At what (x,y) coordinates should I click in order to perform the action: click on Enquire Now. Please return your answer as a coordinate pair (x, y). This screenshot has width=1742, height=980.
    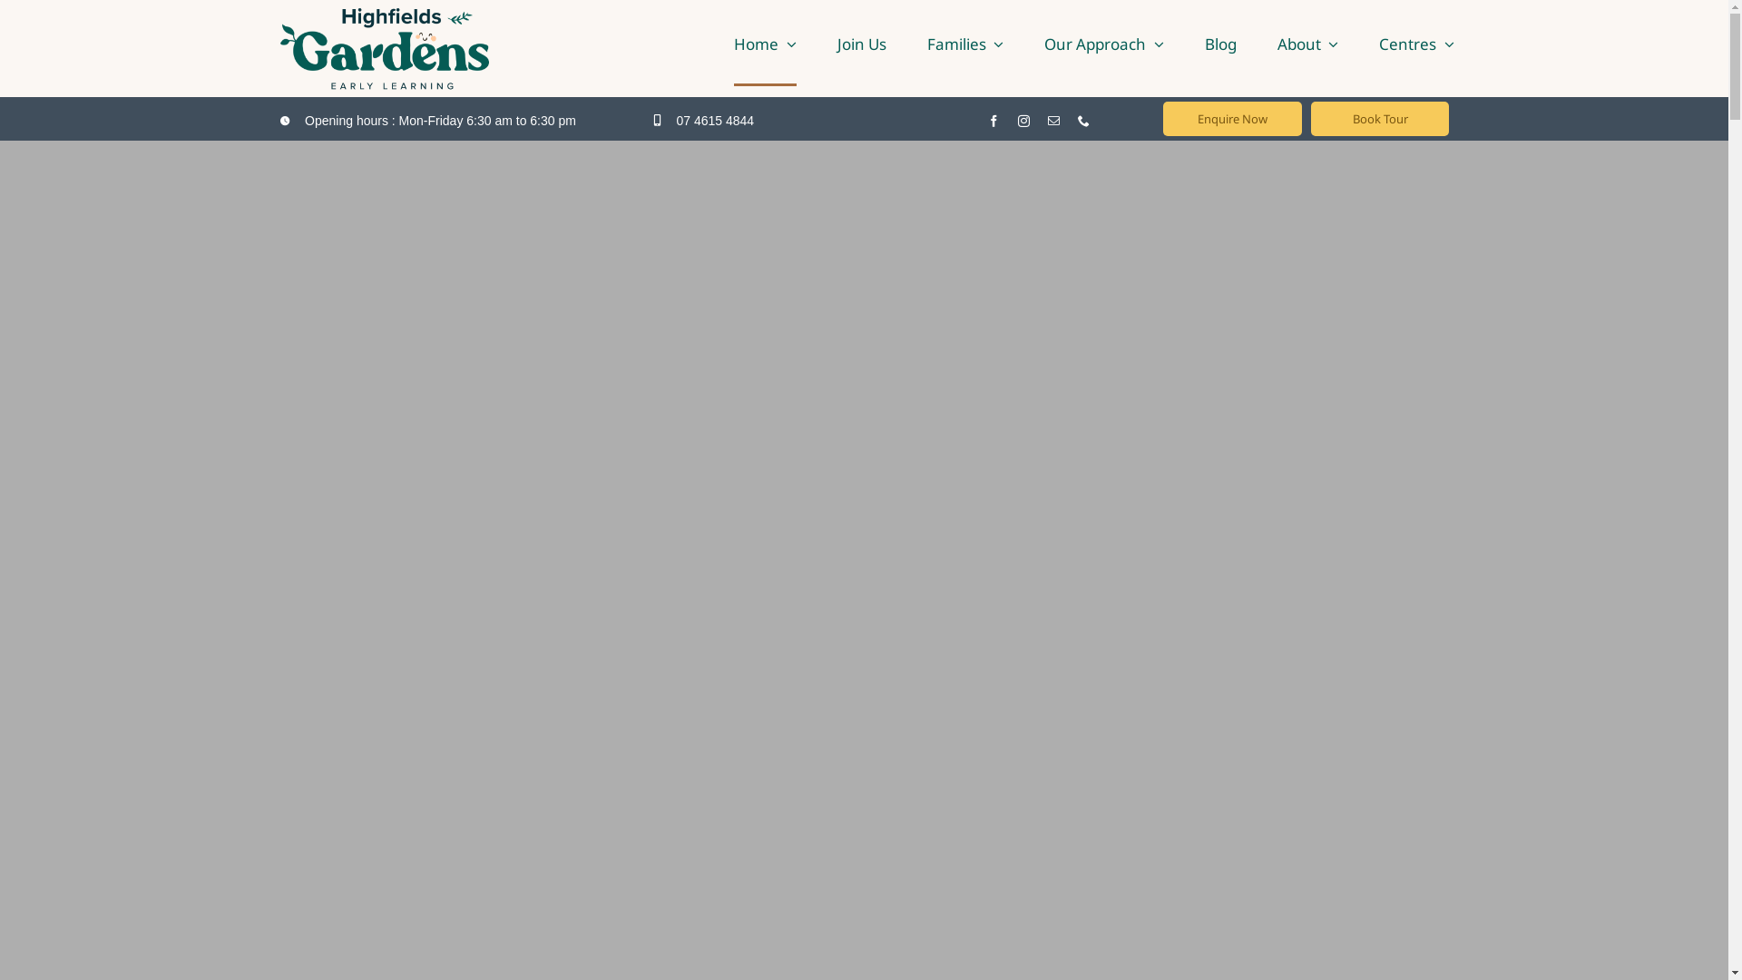
    Looking at the image, I should click on (1232, 119).